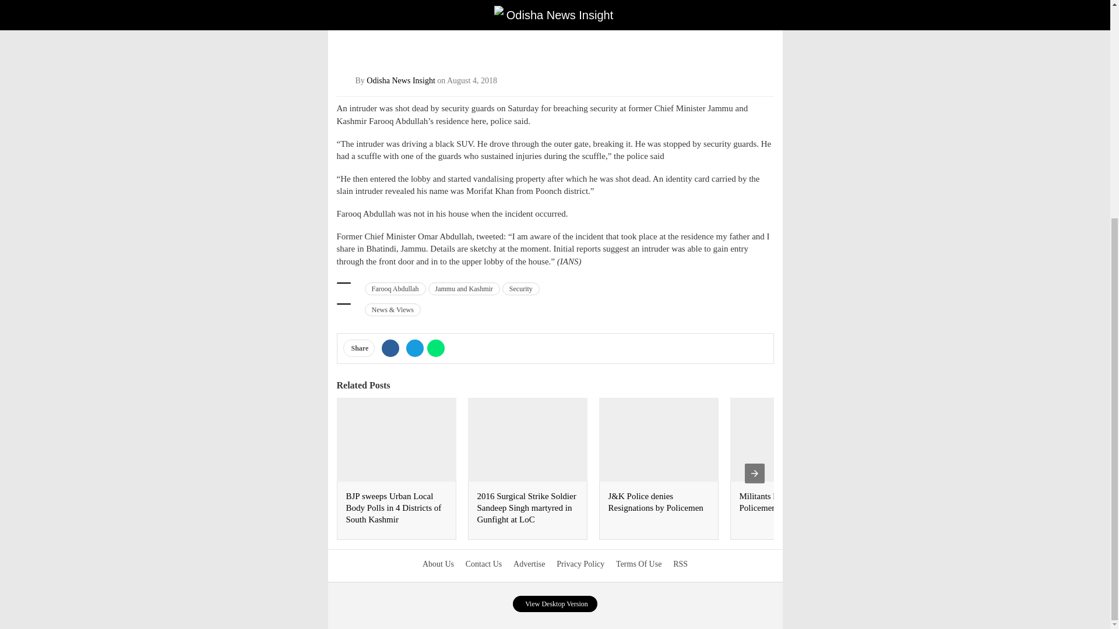 This screenshot has height=629, width=1119. What do you see at coordinates (681, 564) in the screenshot?
I see `RSS` at bounding box center [681, 564].